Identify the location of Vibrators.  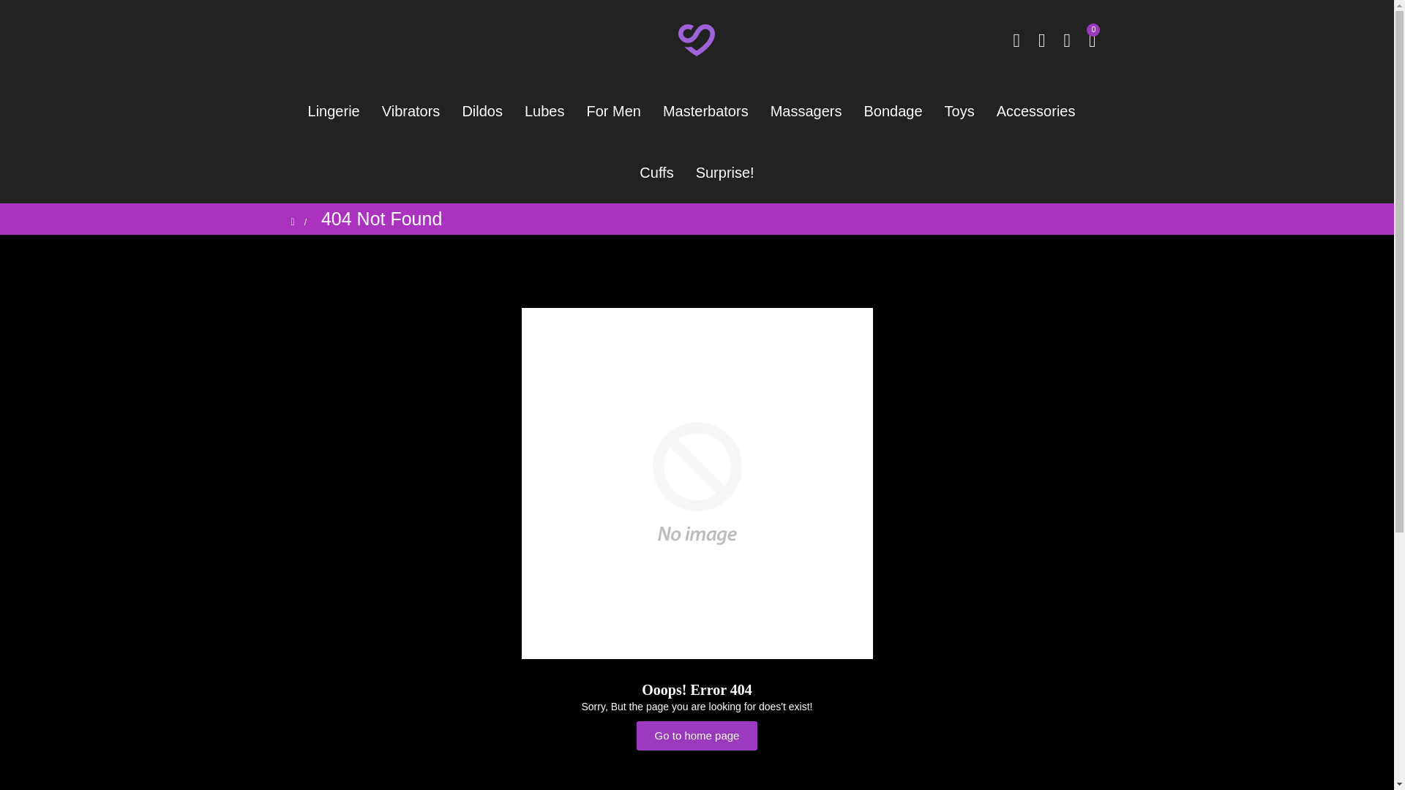
(411, 111).